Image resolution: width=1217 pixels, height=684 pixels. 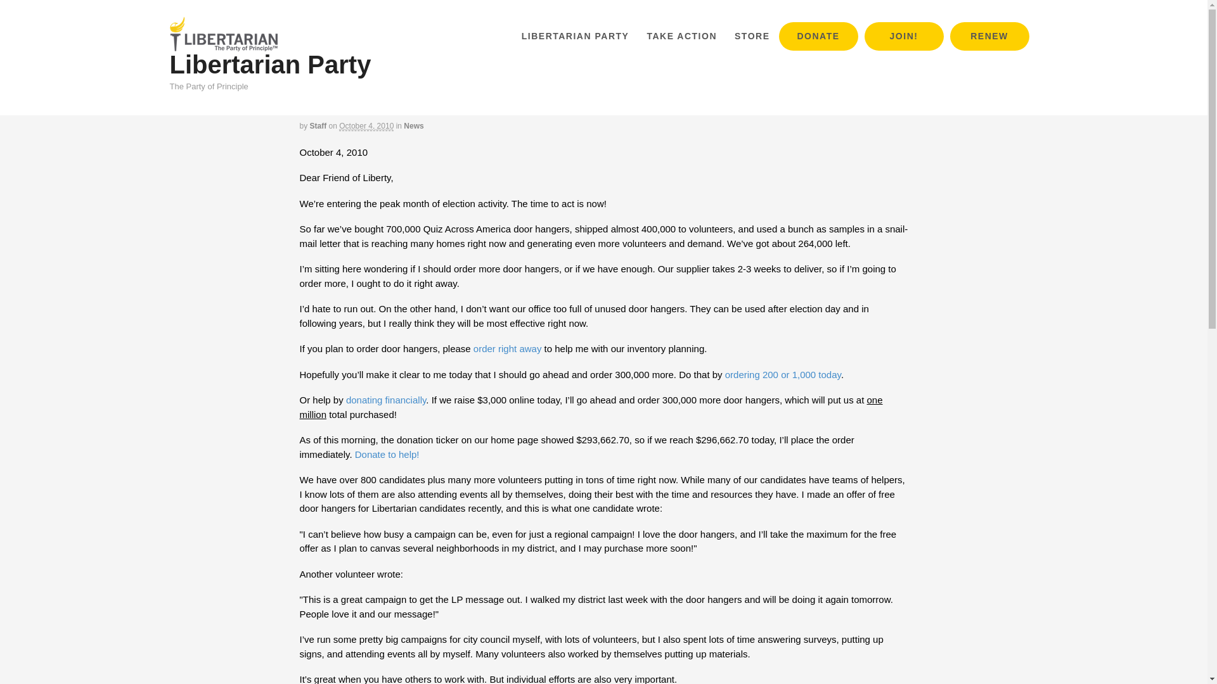 What do you see at coordinates (318, 126) in the screenshot?
I see `Posts by Staff` at bounding box center [318, 126].